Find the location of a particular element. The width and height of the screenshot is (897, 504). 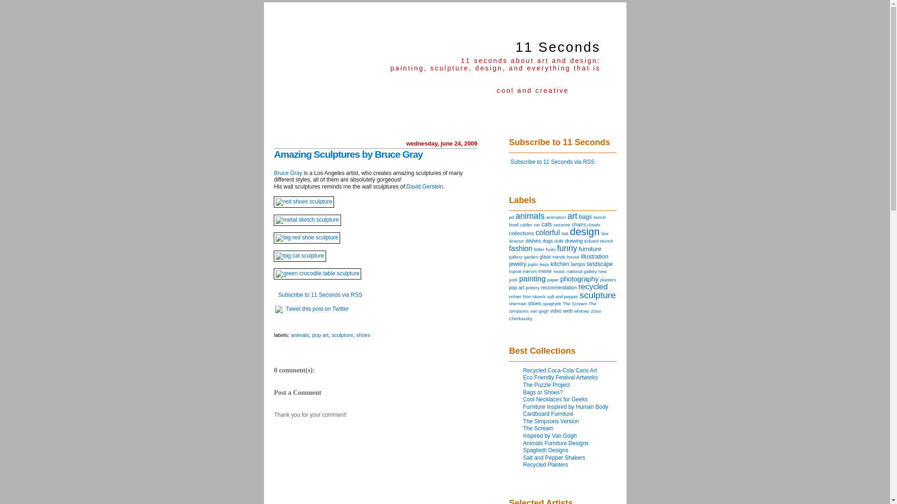

fashion is located at coordinates (521, 248).